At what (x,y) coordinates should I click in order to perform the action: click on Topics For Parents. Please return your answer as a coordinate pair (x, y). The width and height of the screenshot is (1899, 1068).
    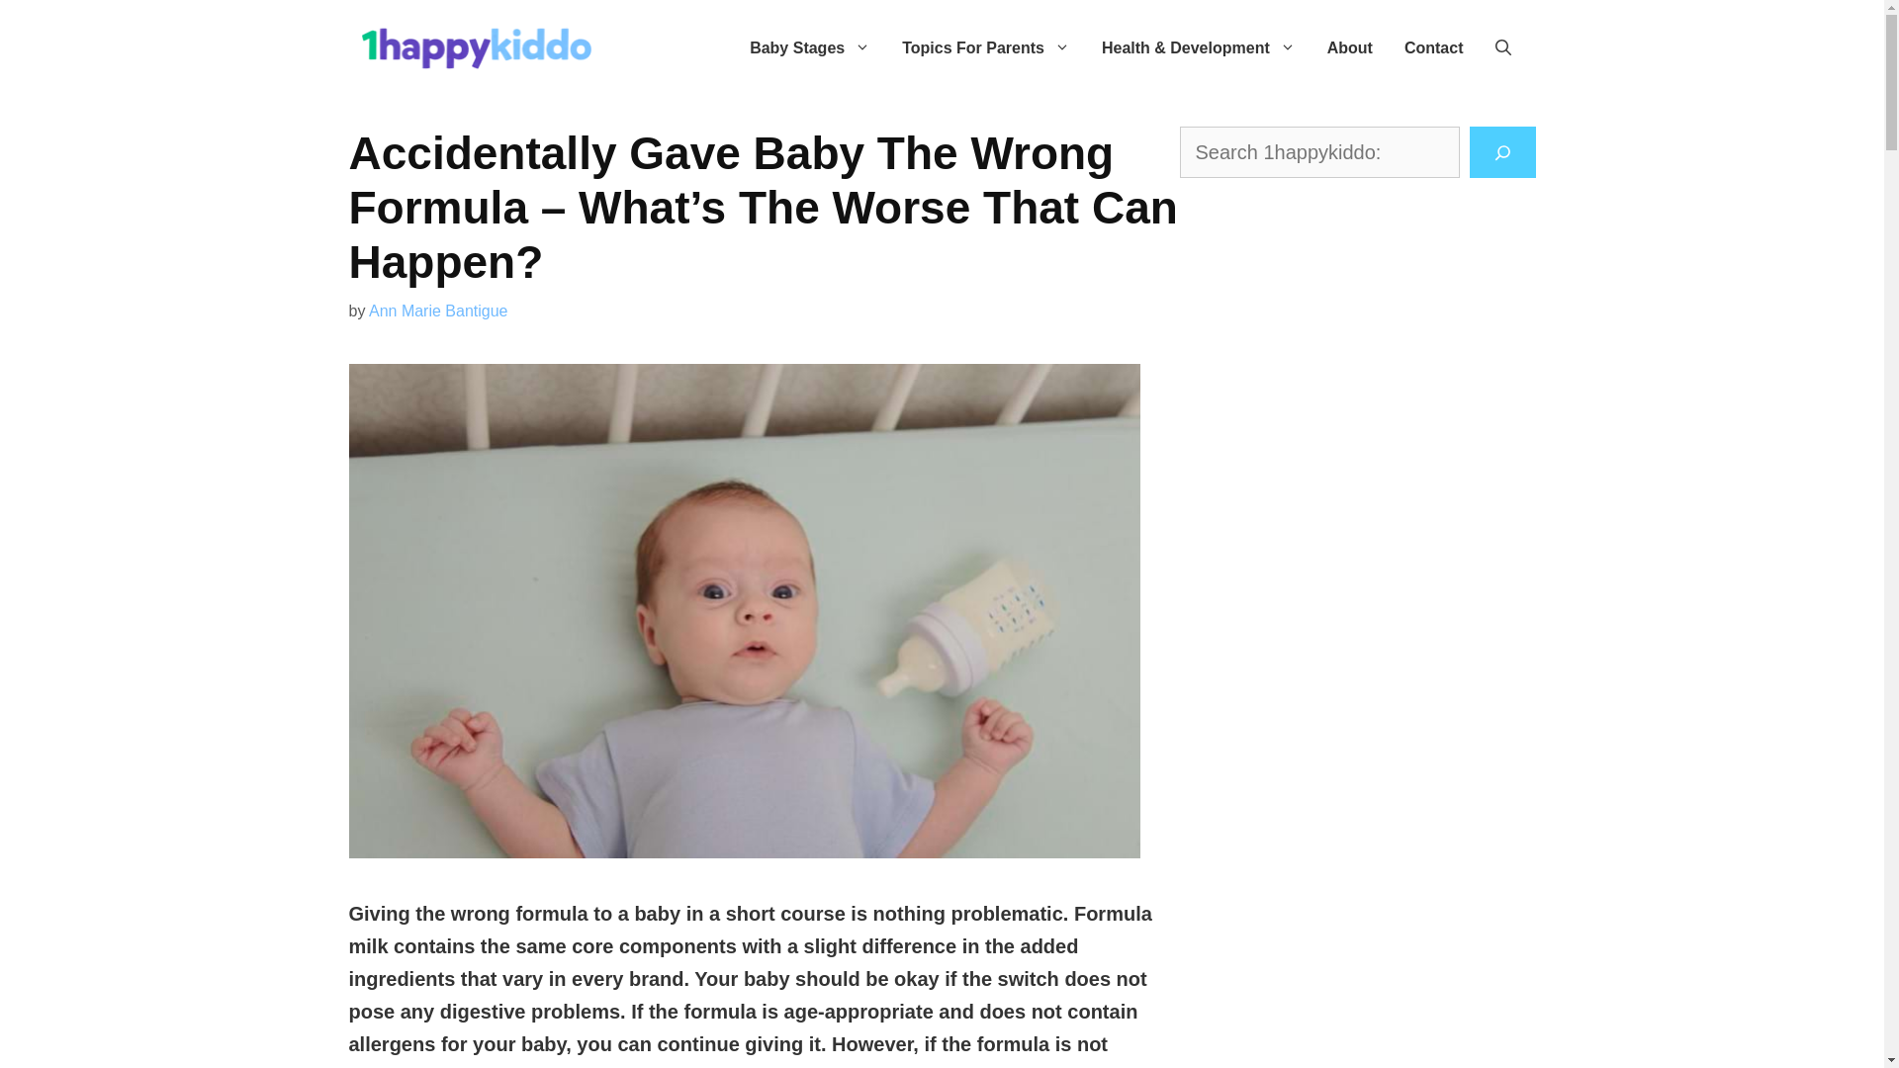
    Looking at the image, I should click on (986, 47).